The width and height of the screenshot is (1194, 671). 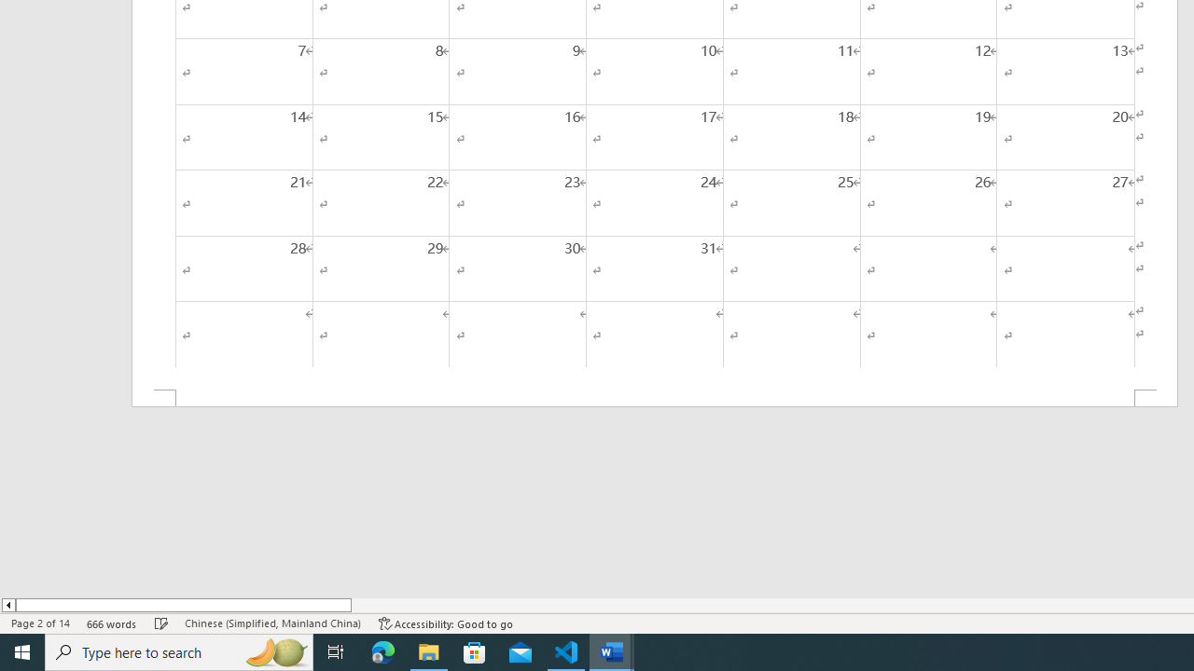 What do you see at coordinates (40, 623) in the screenshot?
I see `Page Number Page 2 of 14` at bounding box center [40, 623].